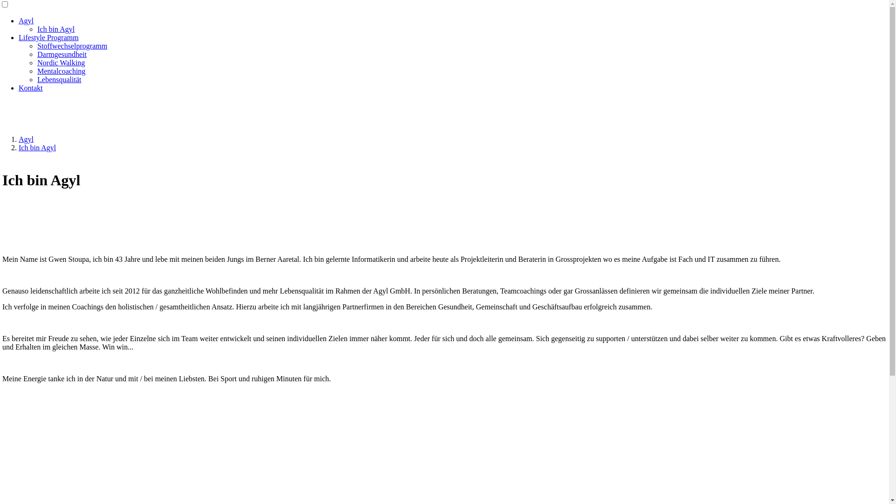 This screenshot has width=896, height=504. Describe the element at coordinates (37, 147) in the screenshot. I see `Ich bin Agyl` at that location.